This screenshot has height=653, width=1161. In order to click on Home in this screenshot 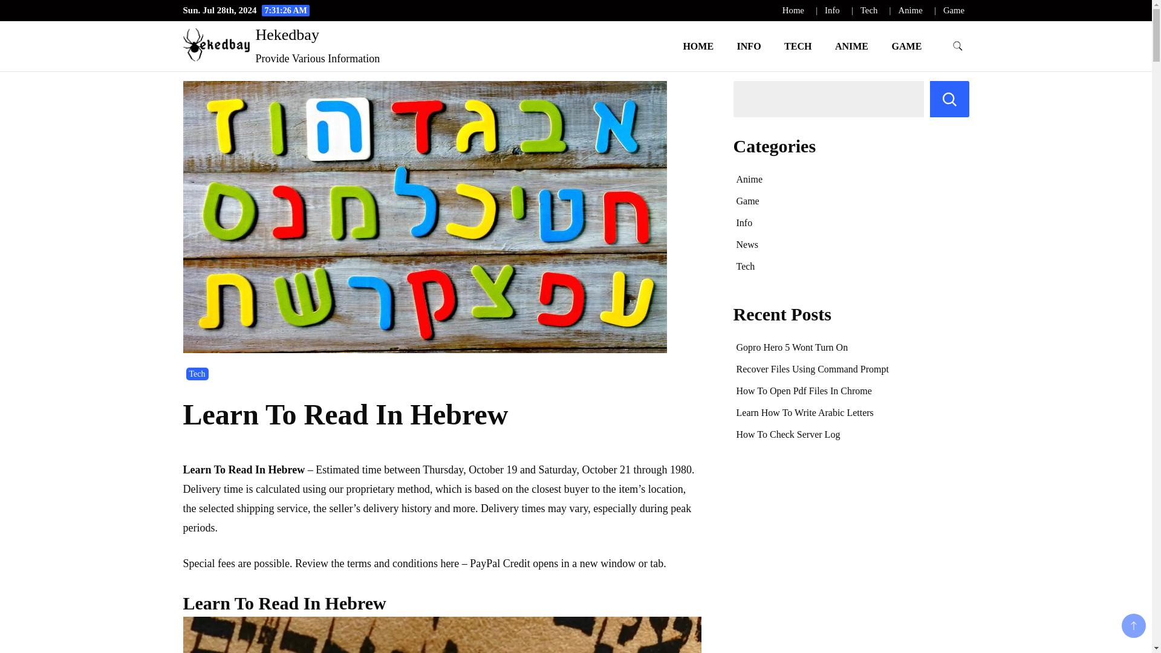, I will do `click(793, 10)`.